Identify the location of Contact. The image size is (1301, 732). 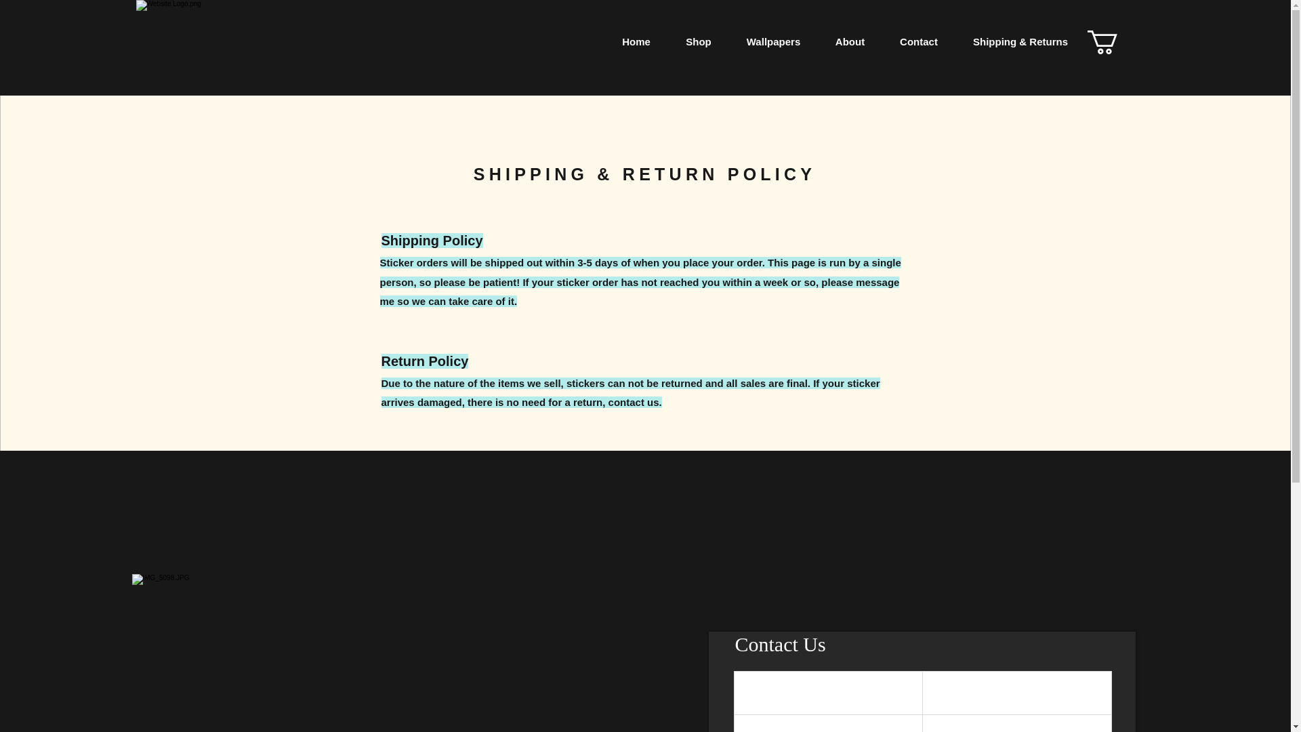
(918, 41).